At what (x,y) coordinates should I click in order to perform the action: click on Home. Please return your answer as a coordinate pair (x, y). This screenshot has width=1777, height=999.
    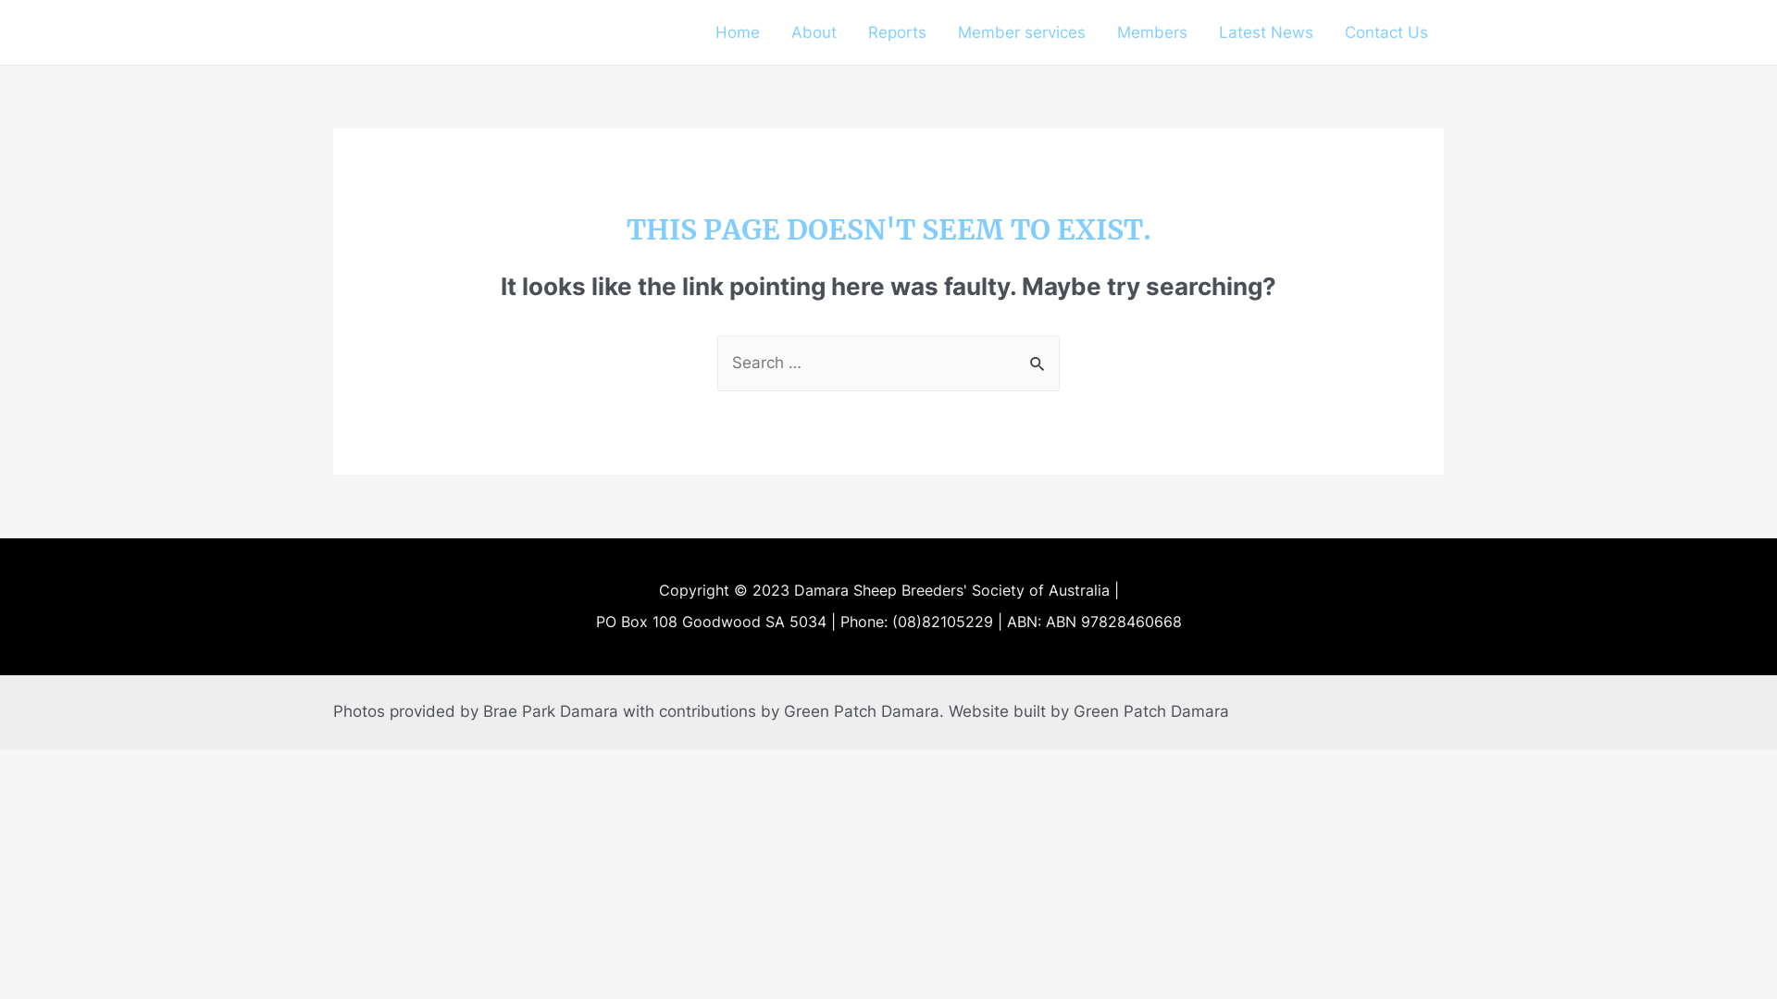
    Looking at the image, I should click on (738, 32).